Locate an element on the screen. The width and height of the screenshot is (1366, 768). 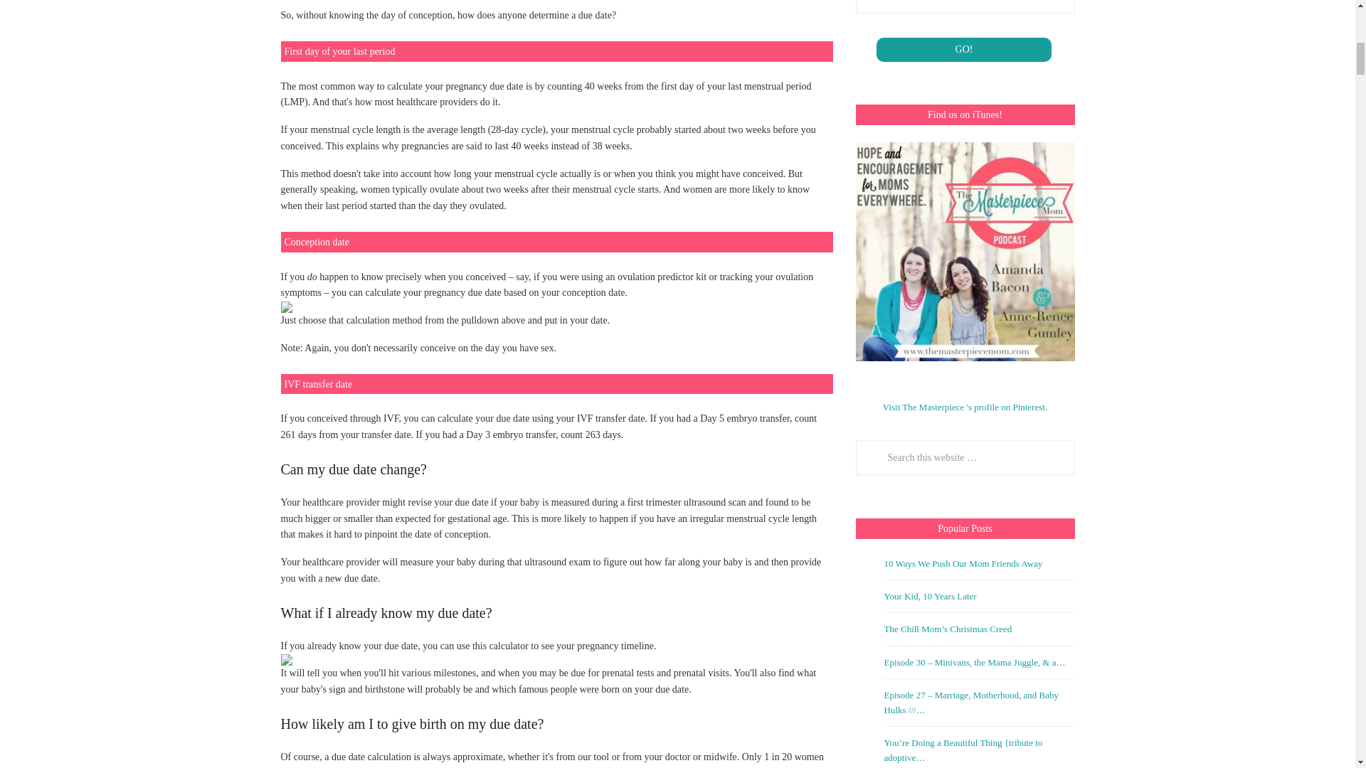
GO! is located at coordinates (964, 50).